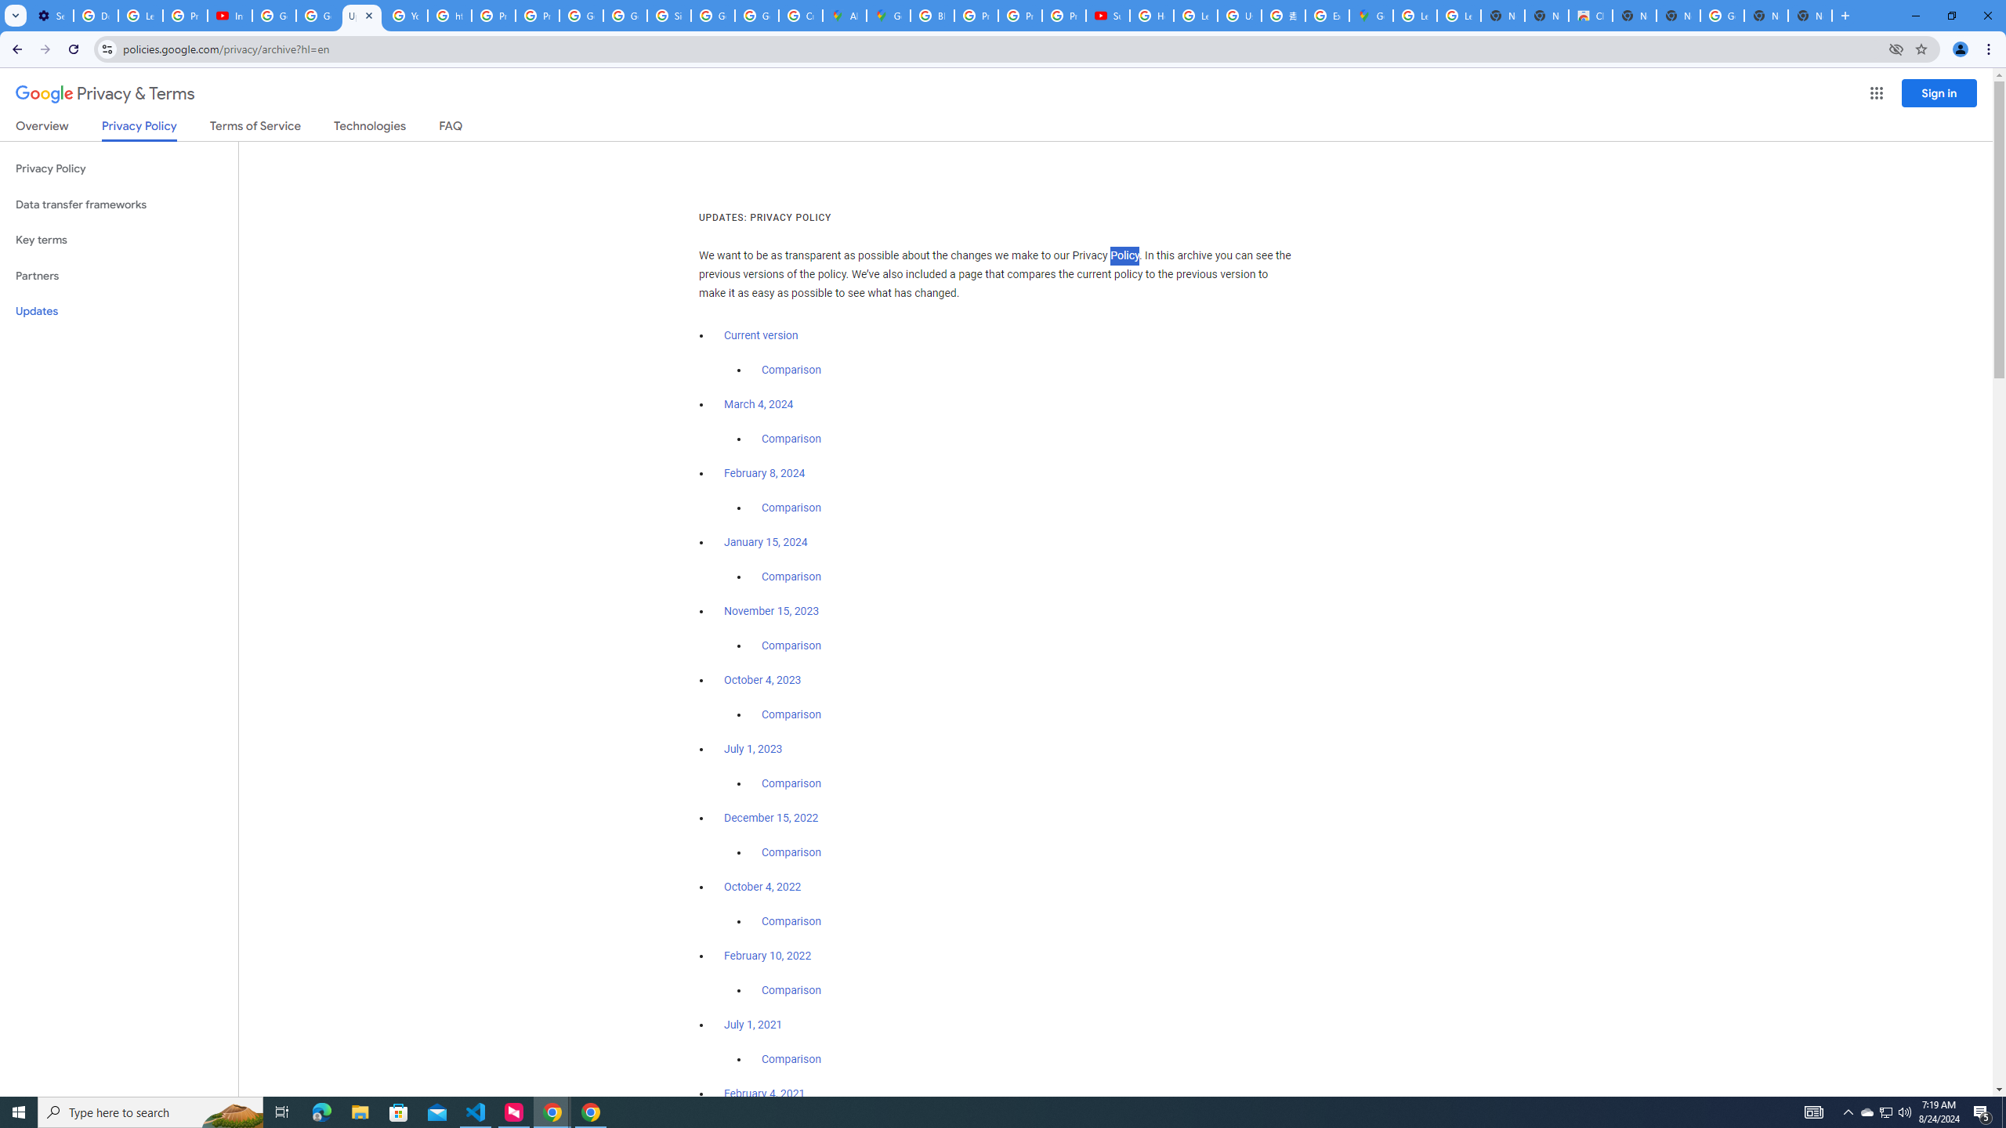 This screenshot has width=2006, height=1128. What do you see at coordinates (95, 16) in the screenshot?
I see `Delete photos & videos - Computer - Google Photos Help` at bounding box center [95, 16].